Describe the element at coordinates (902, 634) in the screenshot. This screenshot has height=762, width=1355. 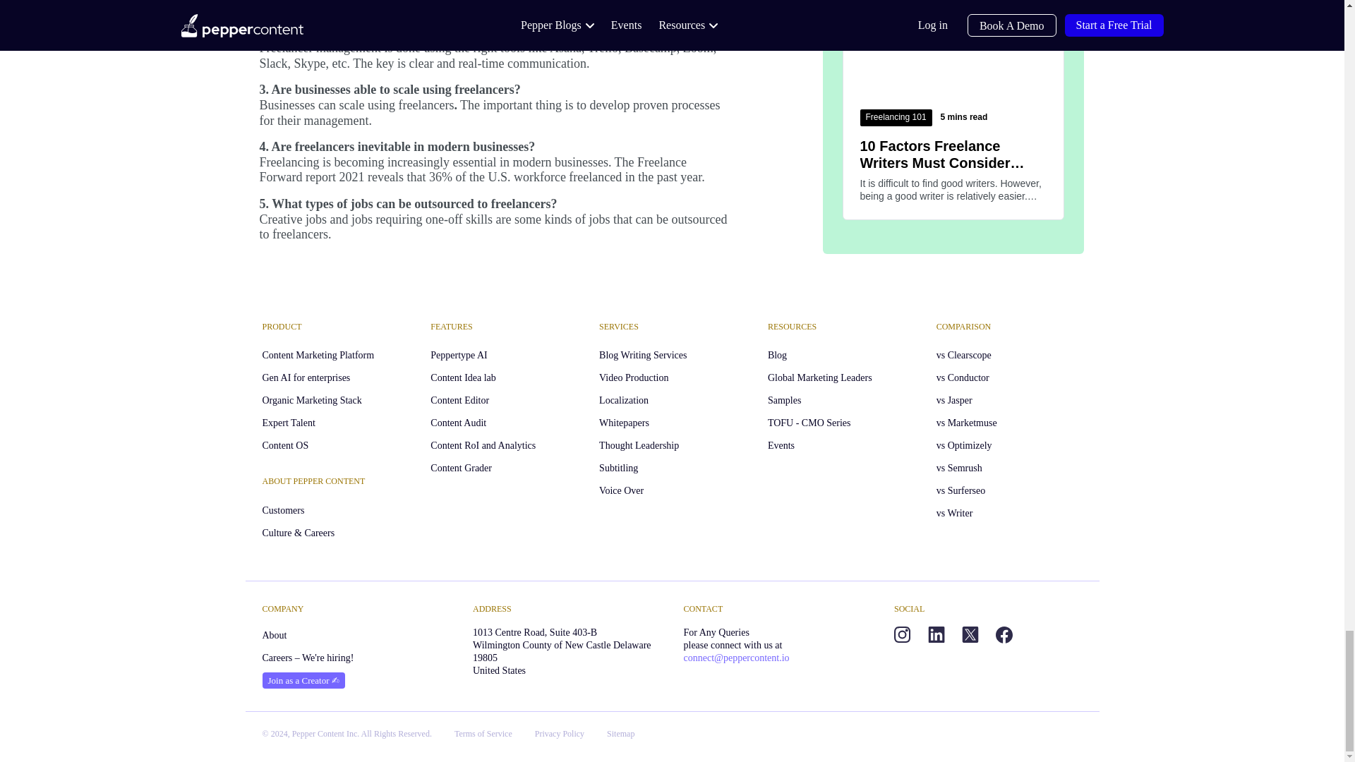
I see `instagram` at that location.